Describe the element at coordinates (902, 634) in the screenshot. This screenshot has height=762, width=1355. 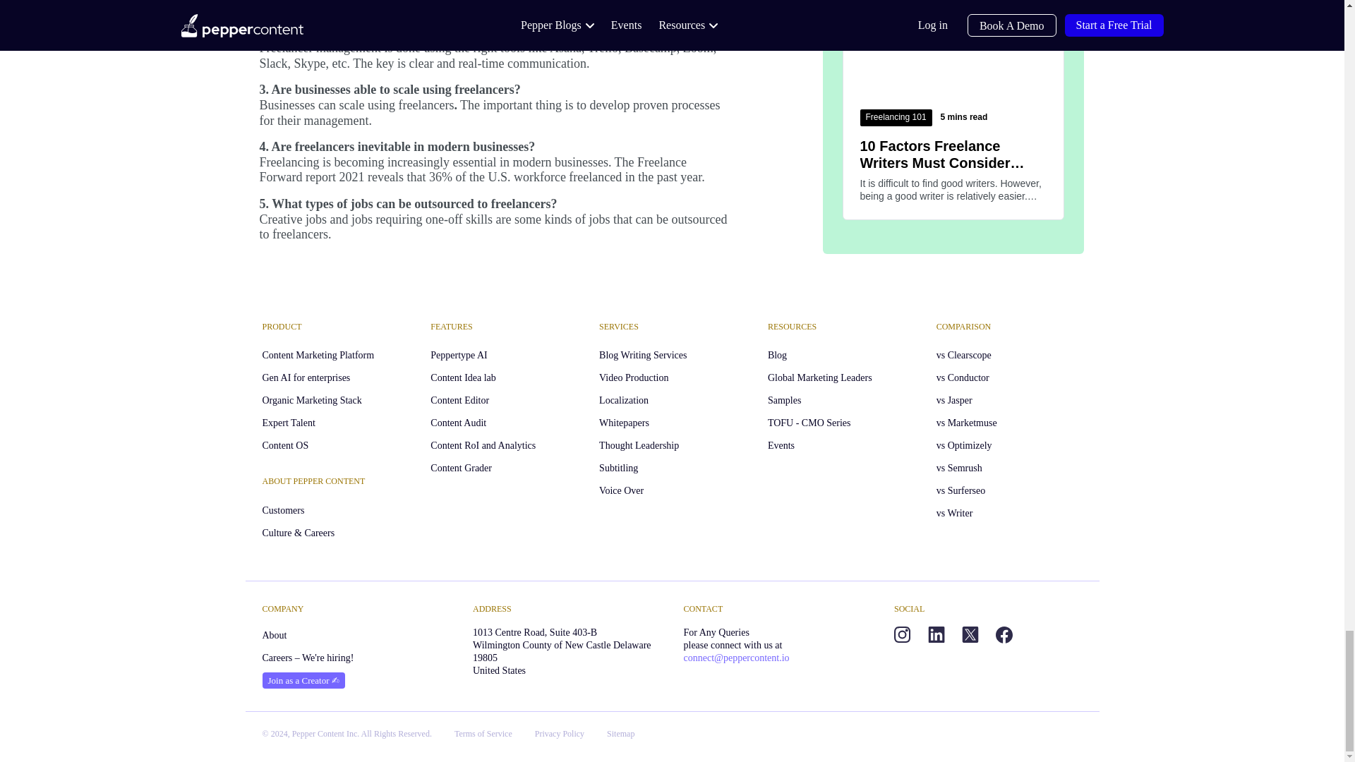
I see `instagram` at that location.